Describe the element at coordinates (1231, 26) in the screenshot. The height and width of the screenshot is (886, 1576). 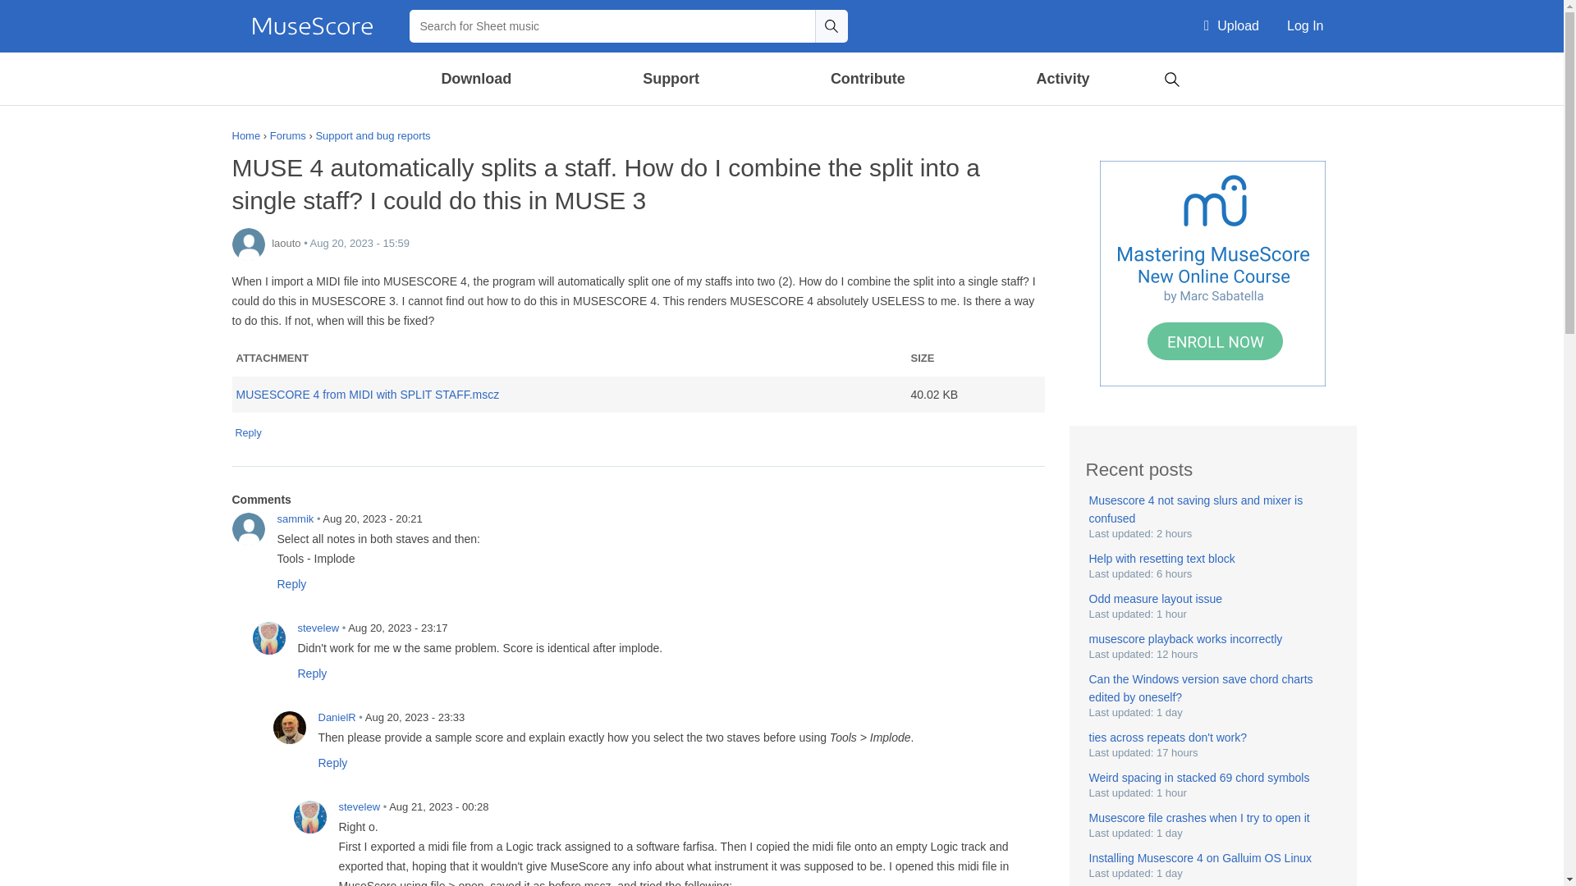
I see `Upload` at that location.